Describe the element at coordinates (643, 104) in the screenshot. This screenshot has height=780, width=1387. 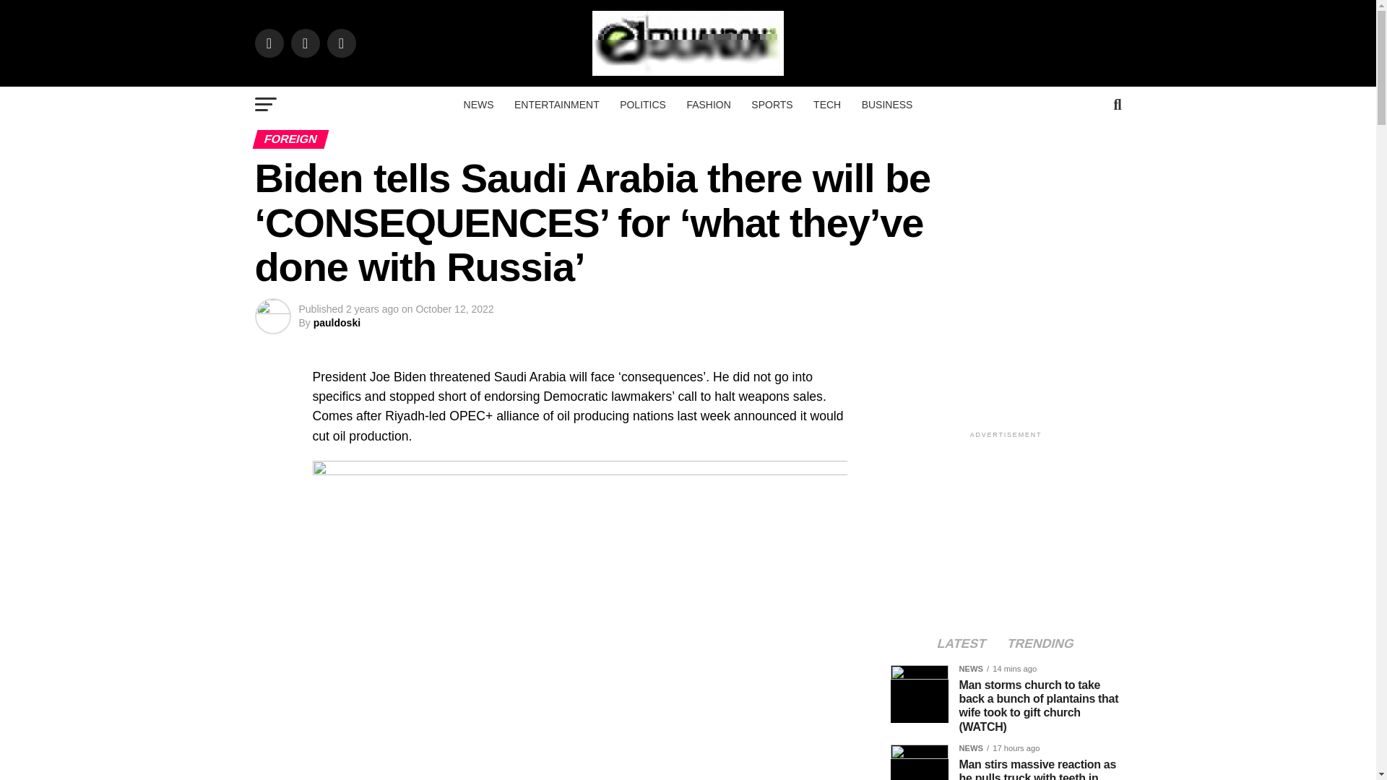
I see `POLITICS` at that location.